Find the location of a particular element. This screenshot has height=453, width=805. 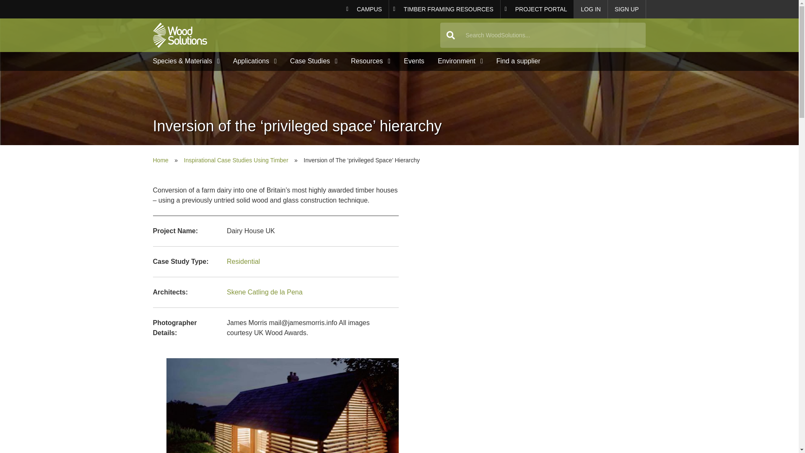

Home is located at coordinates (444, 9).